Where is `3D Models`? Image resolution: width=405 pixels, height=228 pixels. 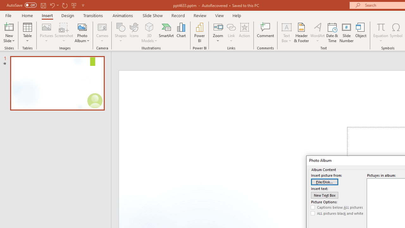
3D Models is located at coordinates (149, 27).